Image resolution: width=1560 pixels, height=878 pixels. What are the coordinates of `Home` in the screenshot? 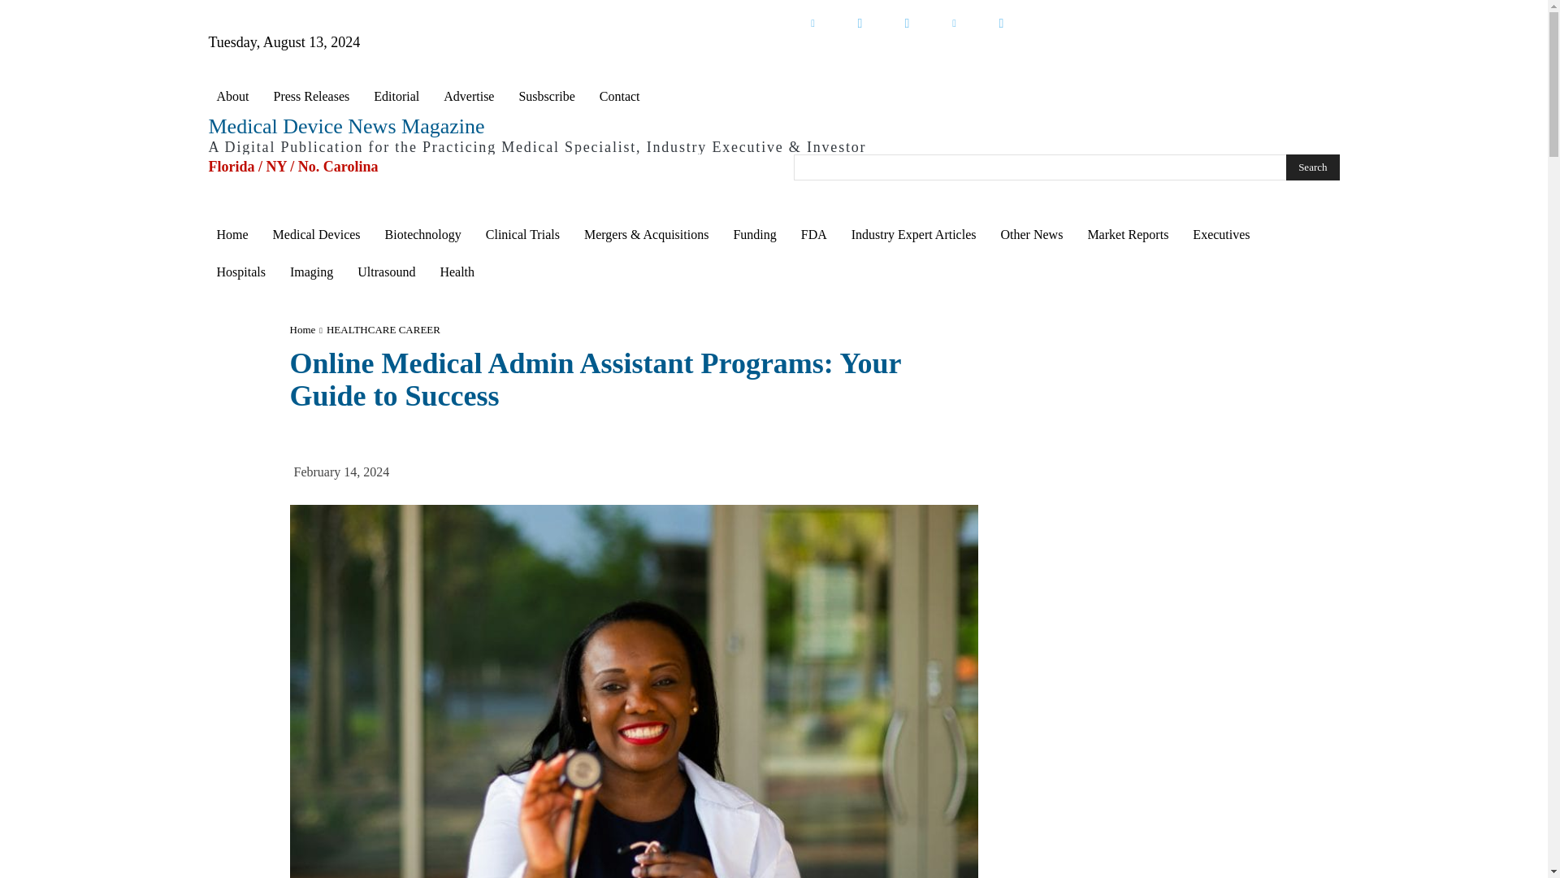 It's located at (231, 234).